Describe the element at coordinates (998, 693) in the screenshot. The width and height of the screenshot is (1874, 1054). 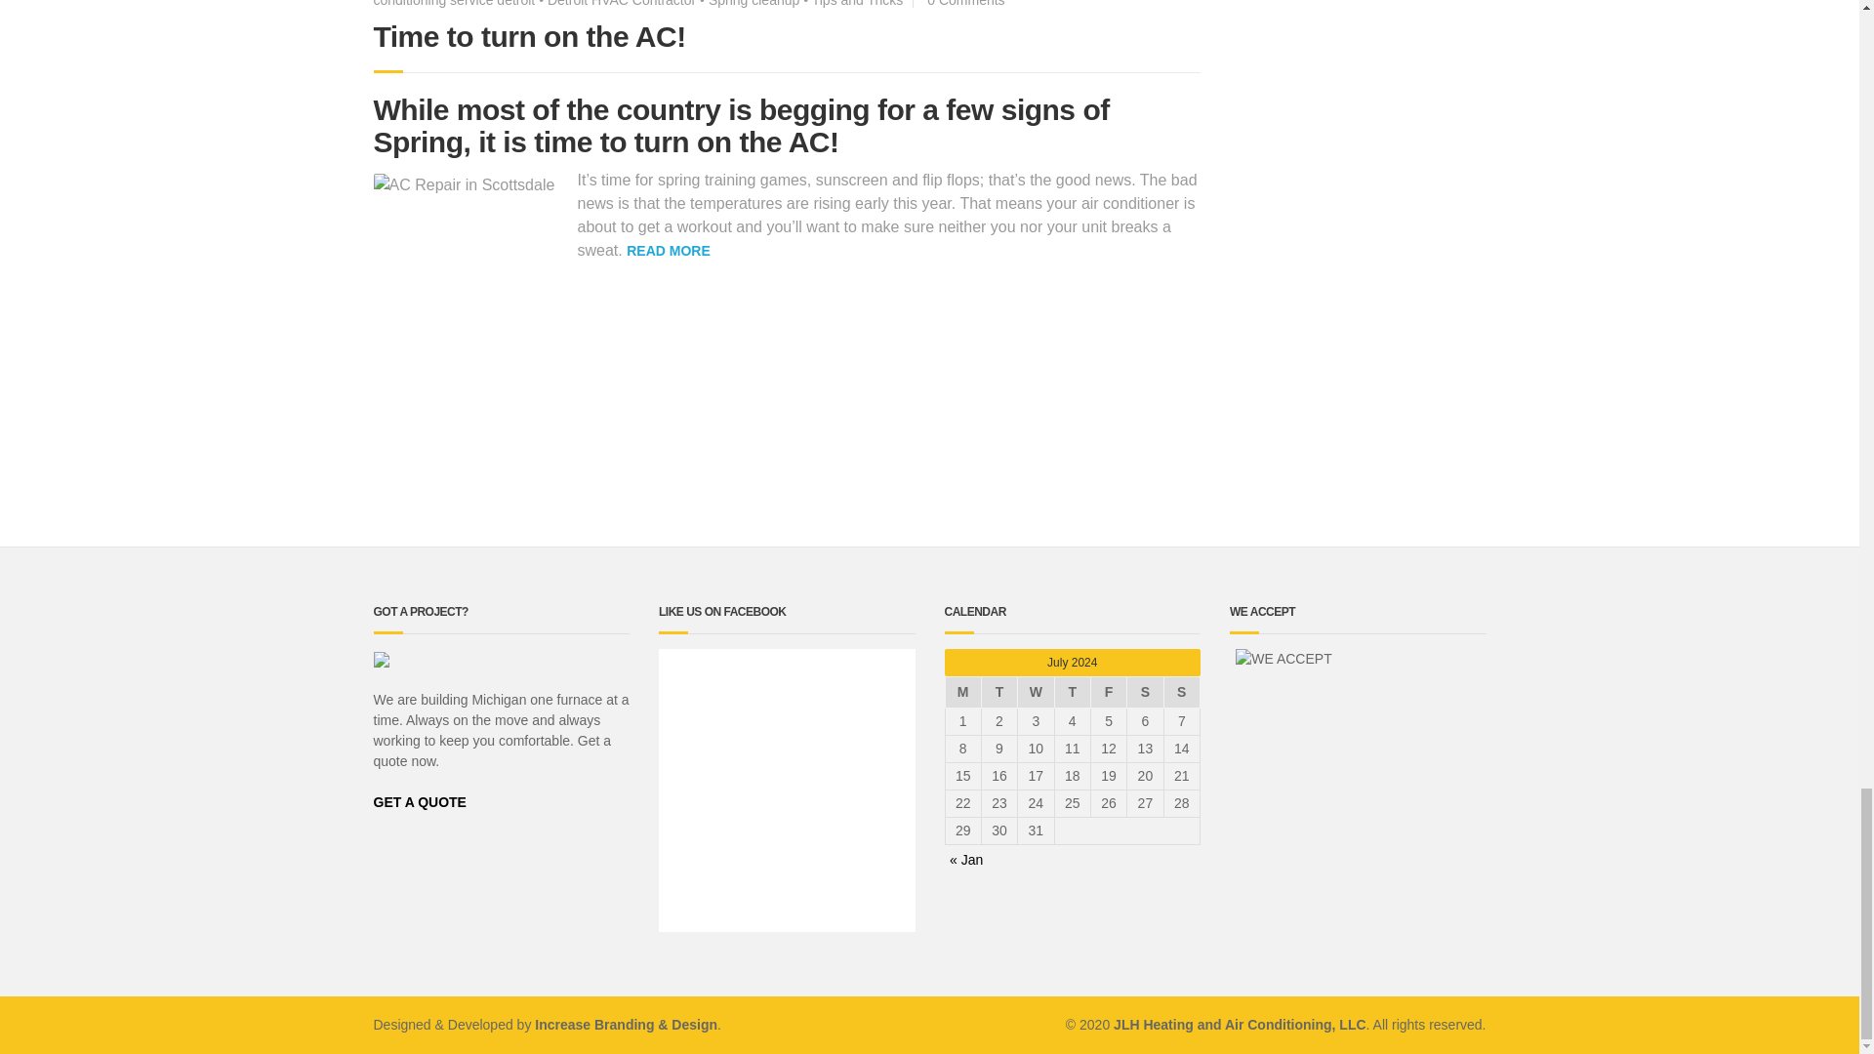
I see `Tuesday` at that location.